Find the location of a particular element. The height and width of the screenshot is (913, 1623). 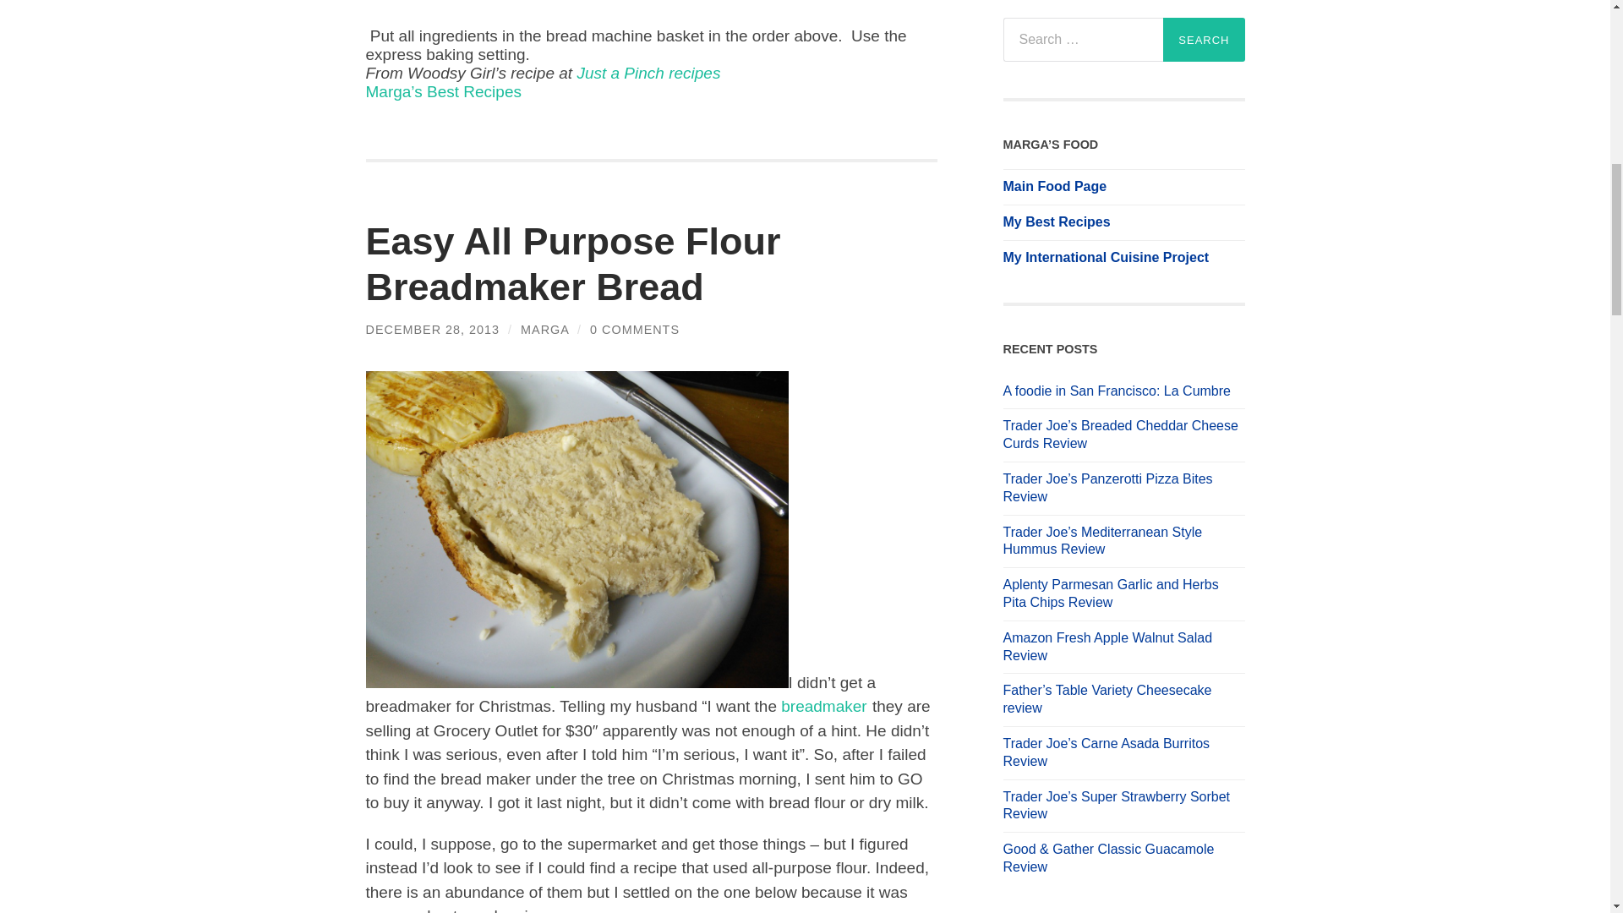

Just a Pinch recipes is located at coordinates (648, 73).